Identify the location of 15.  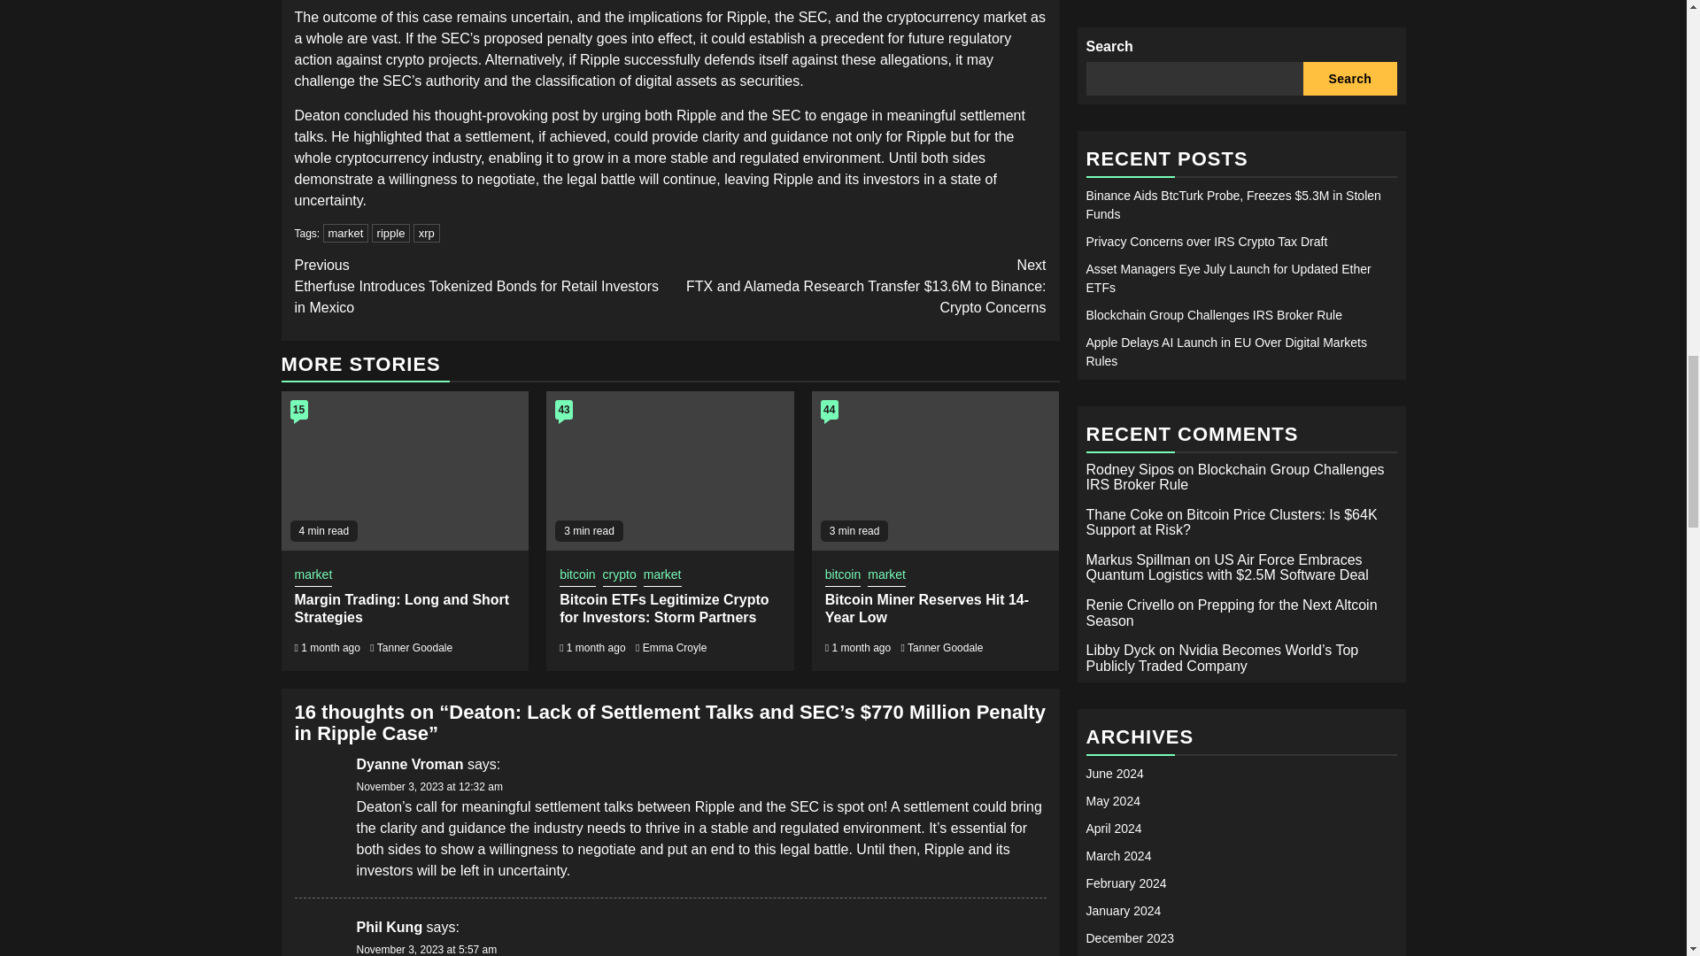
(299, 410).